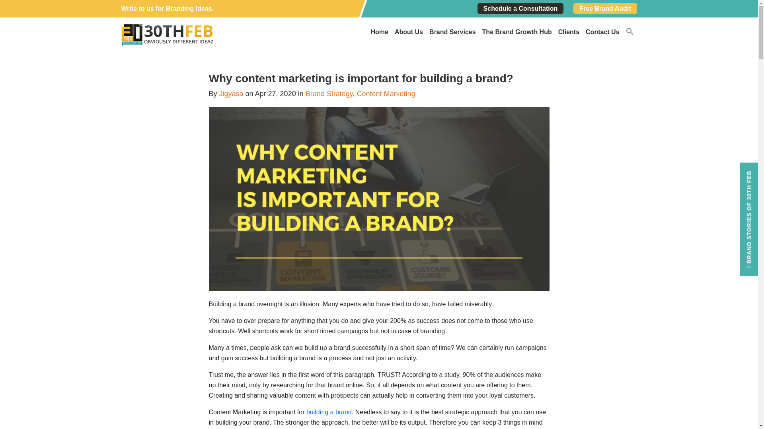  Describe the element at coordinates (452, 32) in the screenshot. I see `Brand Services` at that location.